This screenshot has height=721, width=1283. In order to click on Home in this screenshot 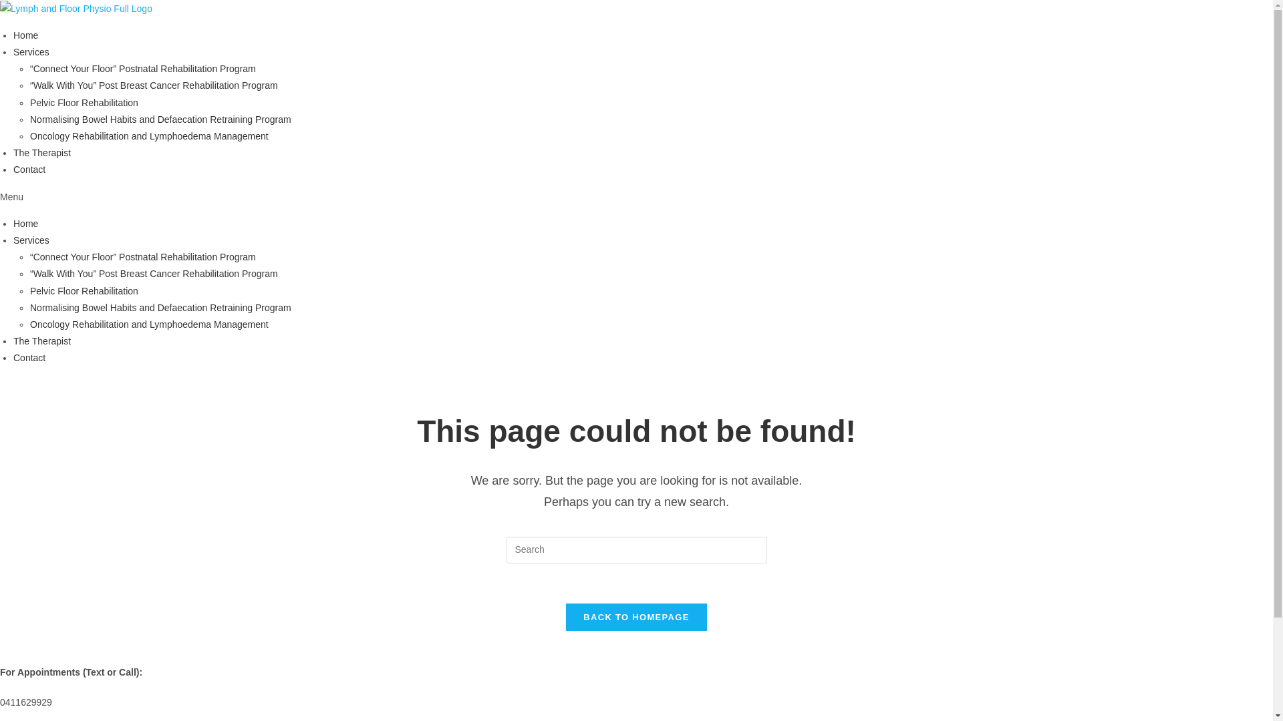, I will do `click(25, 35)`.